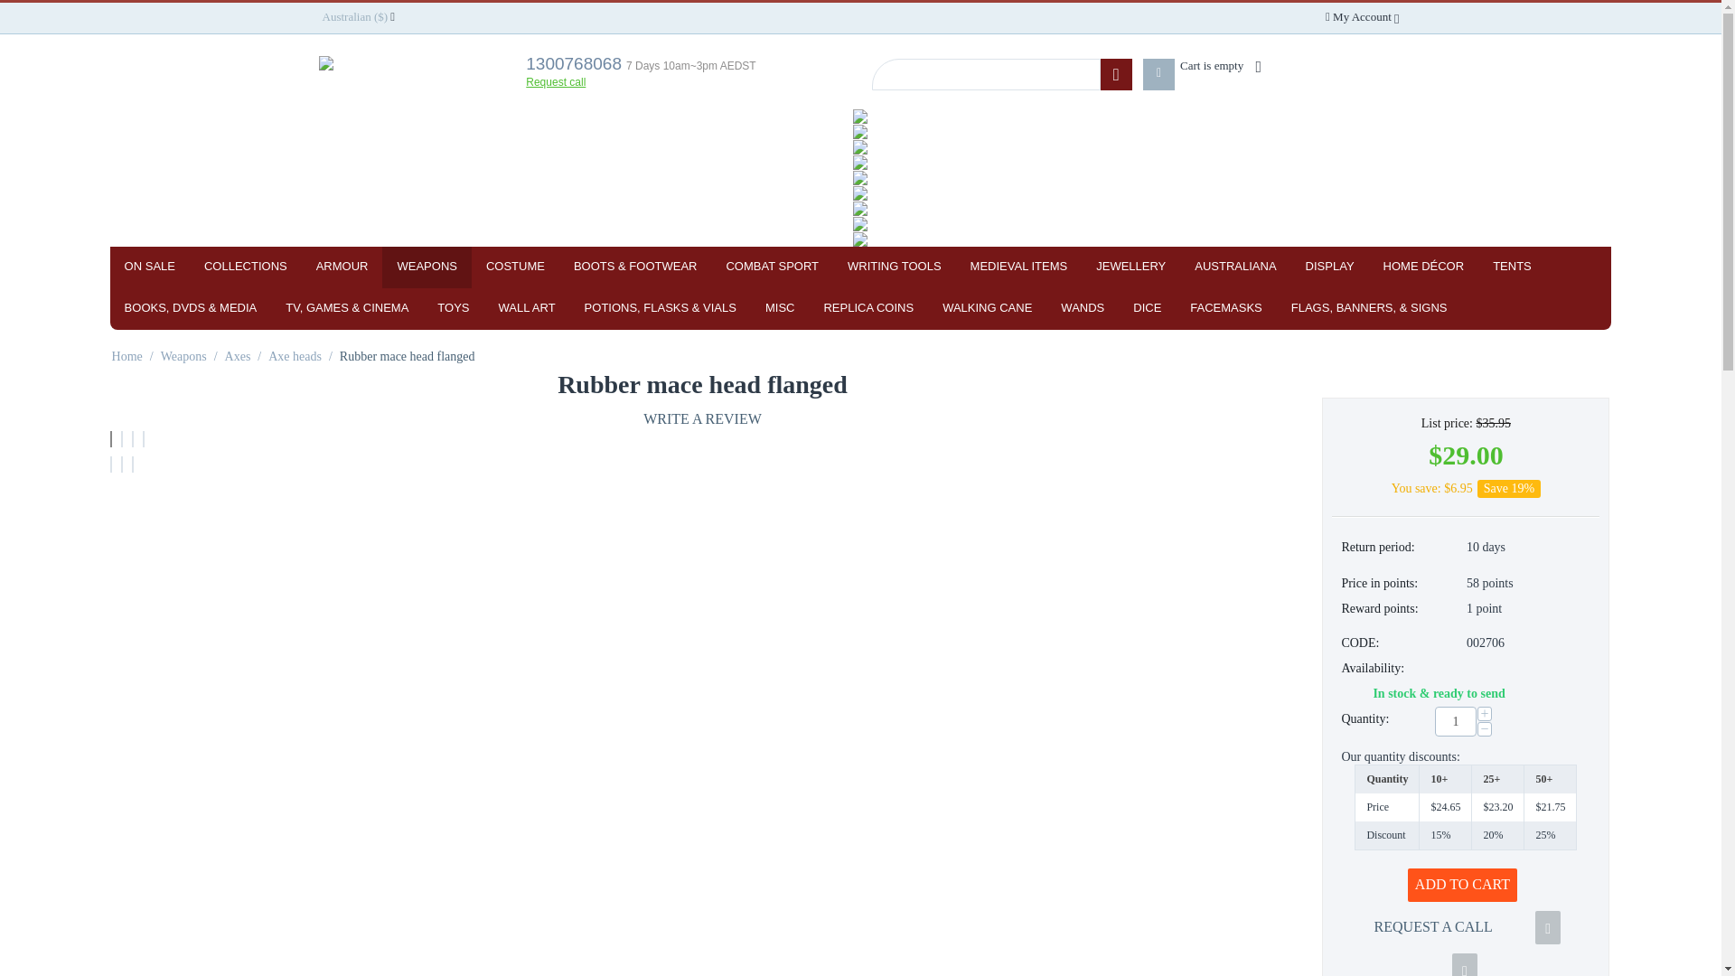 The image size is (1735, 976). What do you see at coordinates (860, 146) in the screenshot?
I see `historial canvas tents` at bounding box center [860, 146].